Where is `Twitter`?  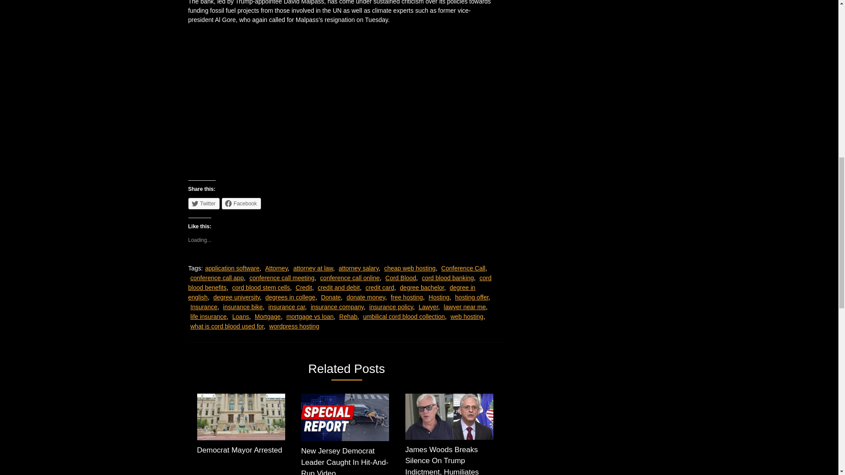
Twitter is located at coordinates (204, 204).